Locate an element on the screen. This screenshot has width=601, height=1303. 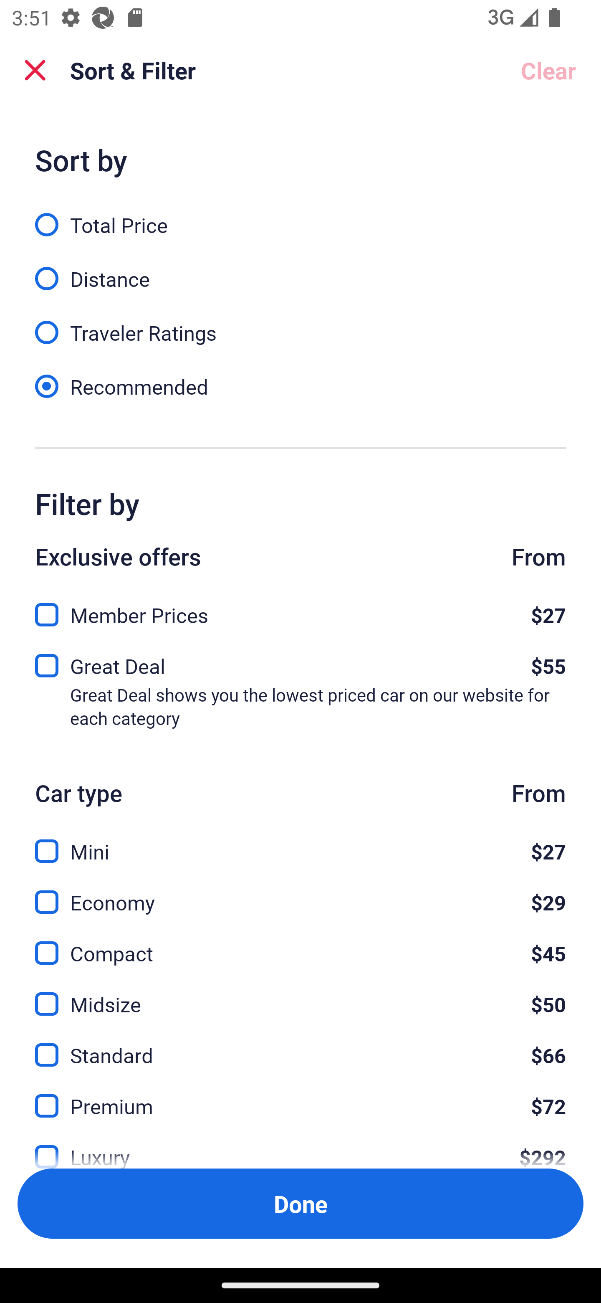
Clear is located at coordinates (548, 70).